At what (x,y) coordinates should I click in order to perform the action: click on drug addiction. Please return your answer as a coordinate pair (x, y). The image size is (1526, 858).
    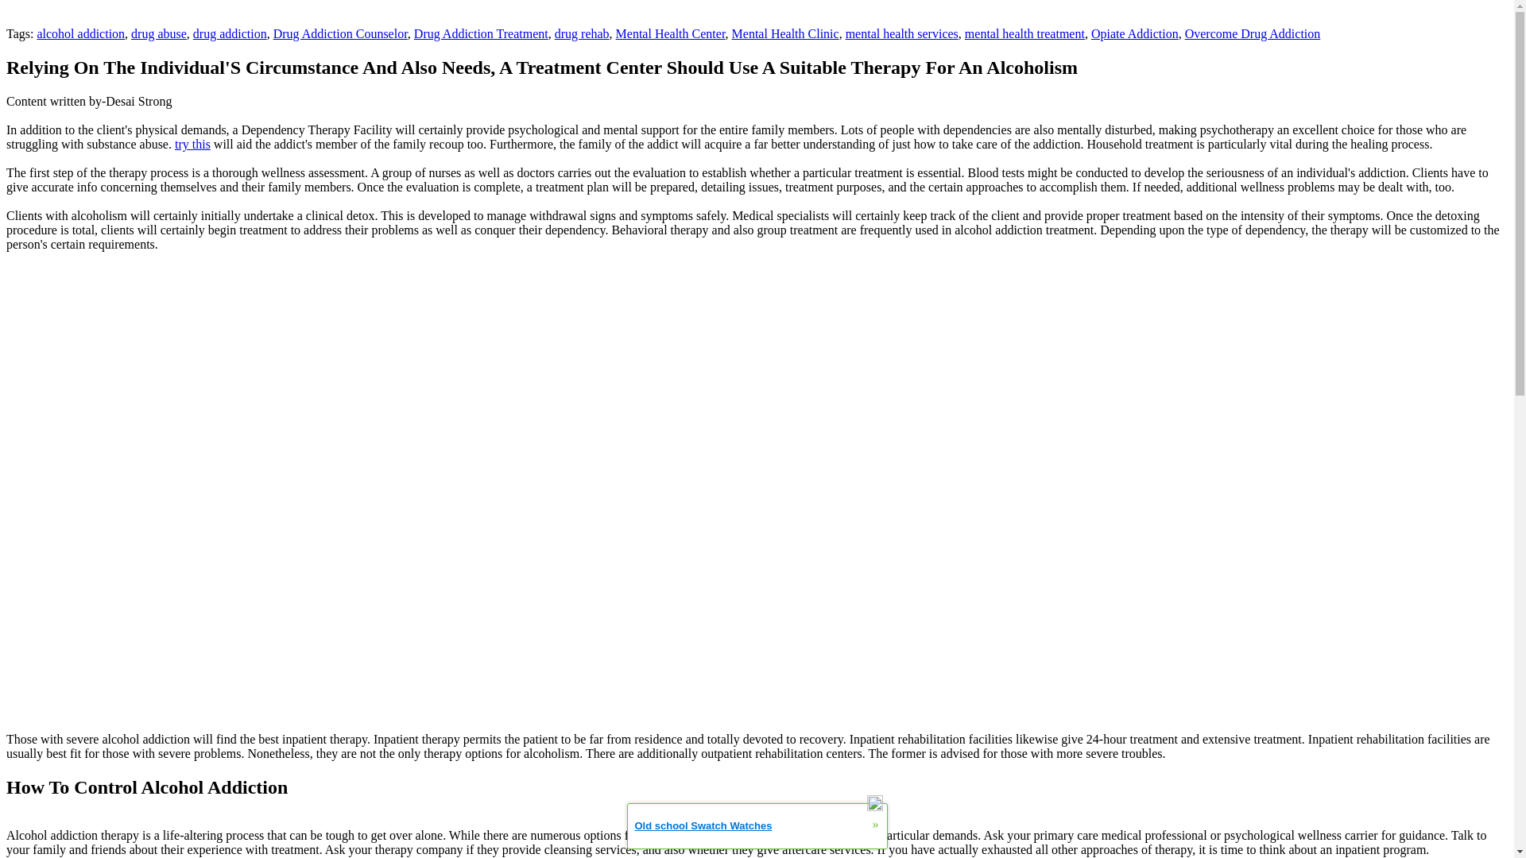
    Looking at the image, I should click on (230, 33).